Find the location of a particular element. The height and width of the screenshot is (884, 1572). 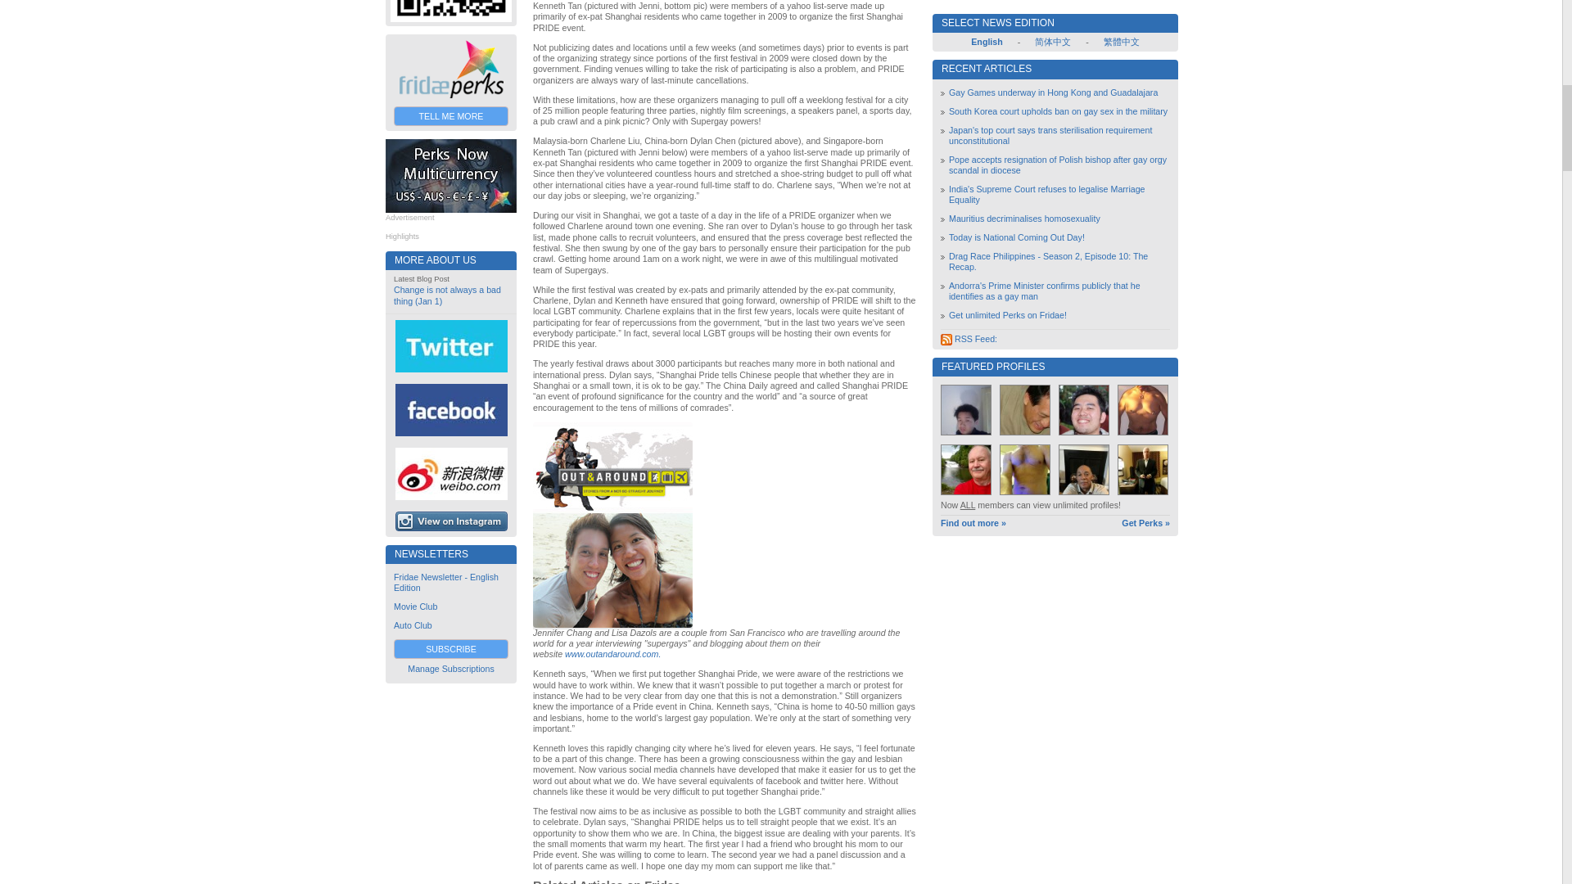

Fridae Newsletter - English Edition is located at coordinates (445, 581).